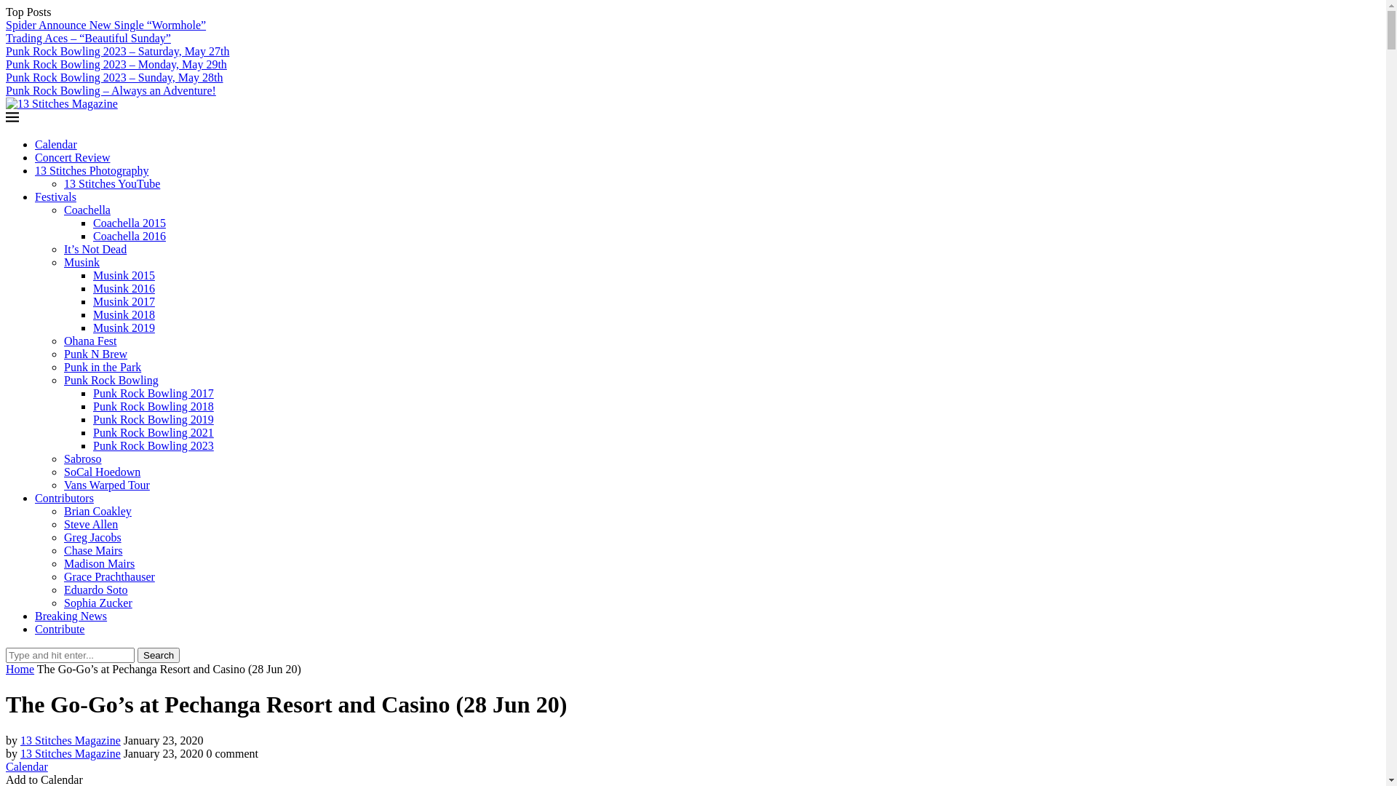 The height and width of the screenshot is (786, 1397). Describe the element at coordinates (93, 550) in the screenshot. I see `Chase Mairs` at that location.